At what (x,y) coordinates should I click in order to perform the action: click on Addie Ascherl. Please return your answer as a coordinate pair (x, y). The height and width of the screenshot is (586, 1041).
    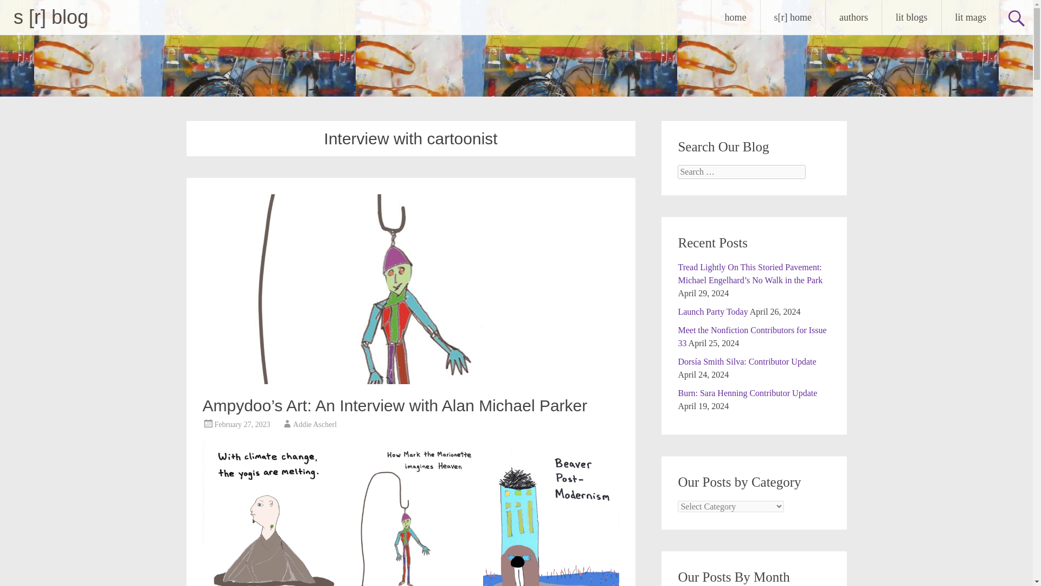
    Looking at the image, I should click on (314, 424).